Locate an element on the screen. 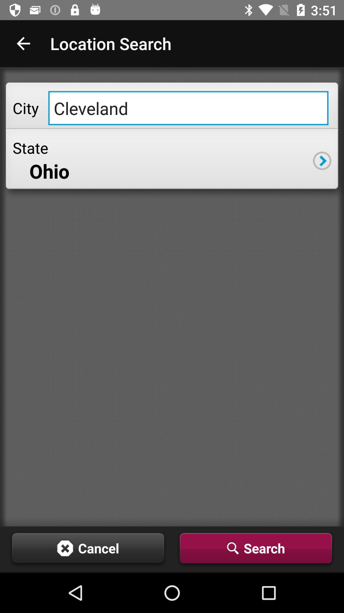 The height and width of the screenshot is (613, 344). select icon above state is located at coordinates (188, 108).